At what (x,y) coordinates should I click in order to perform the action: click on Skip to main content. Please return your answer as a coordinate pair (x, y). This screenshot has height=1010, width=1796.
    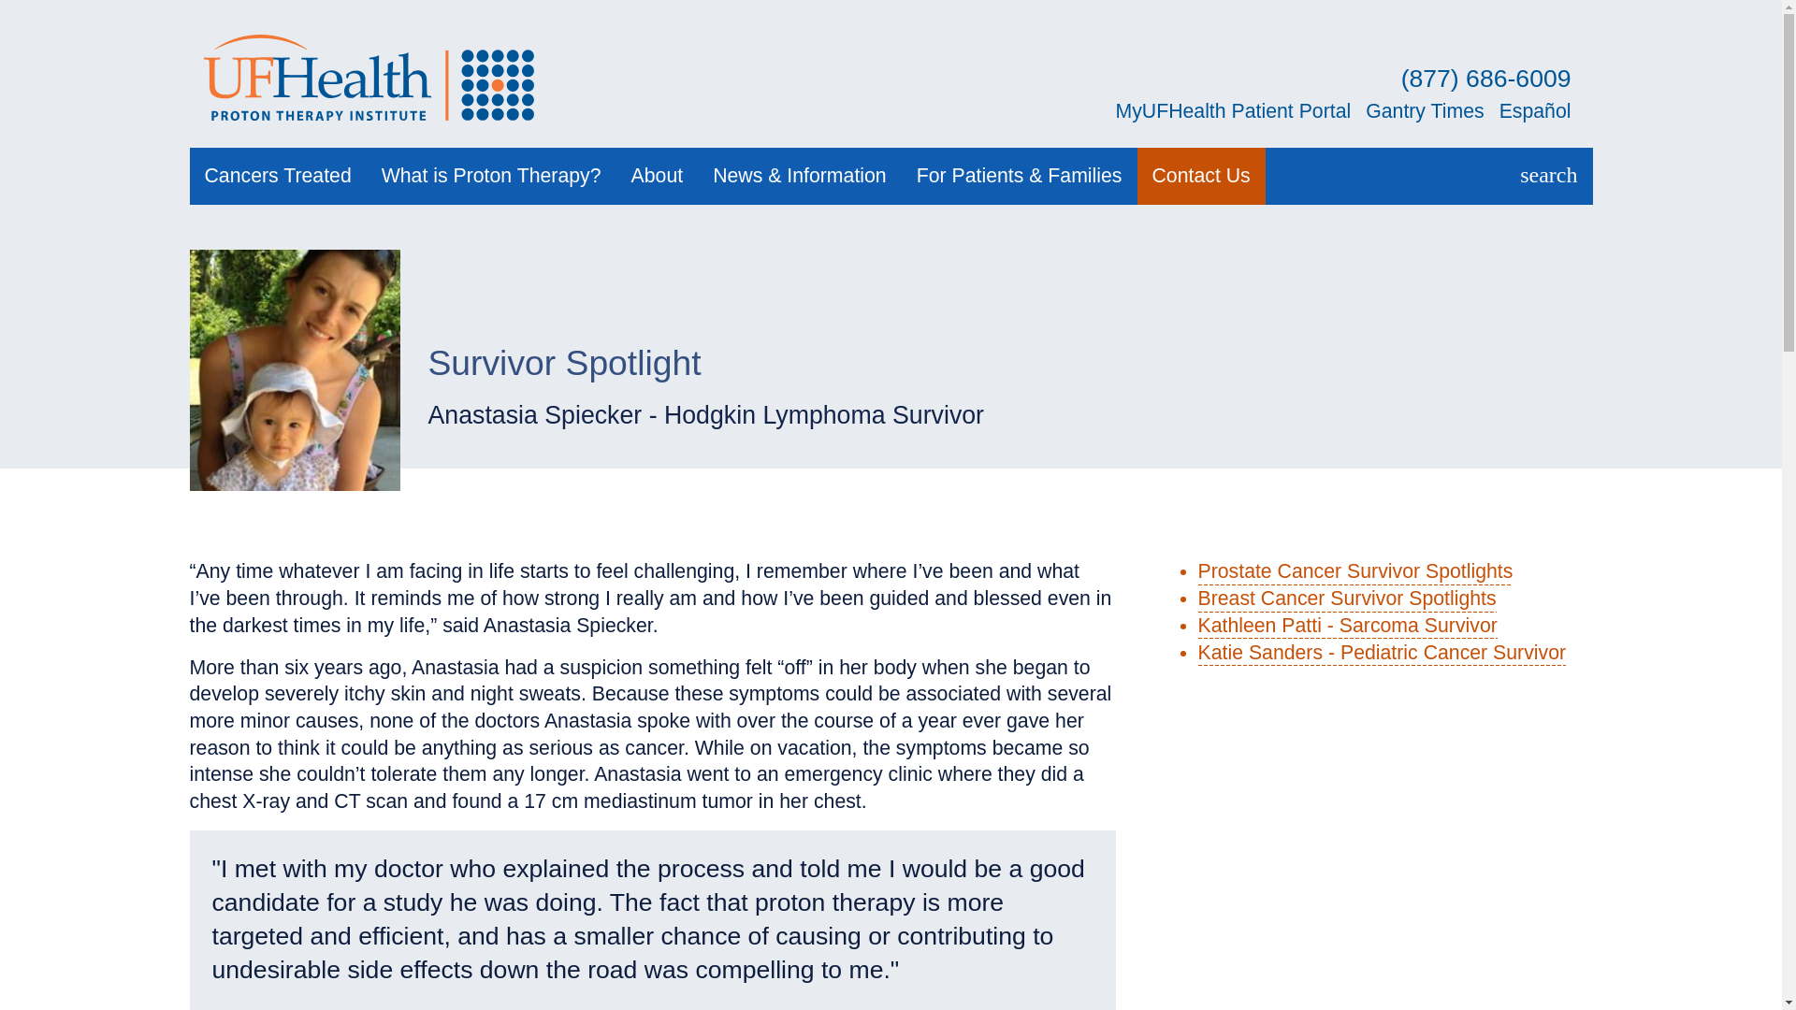
    Looking at the image, I should click on (891, 2).